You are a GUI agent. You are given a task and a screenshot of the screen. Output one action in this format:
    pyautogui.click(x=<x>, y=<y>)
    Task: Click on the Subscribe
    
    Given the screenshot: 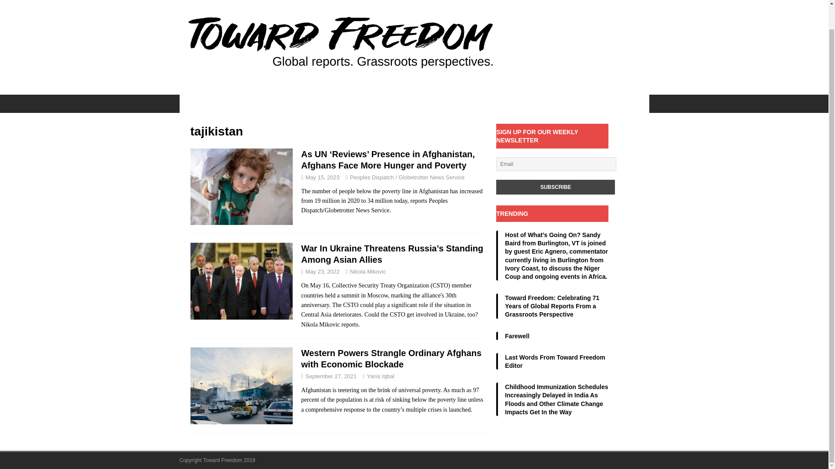 What is the action you would take?
    pyautogui.click(x=555, y=187)
    